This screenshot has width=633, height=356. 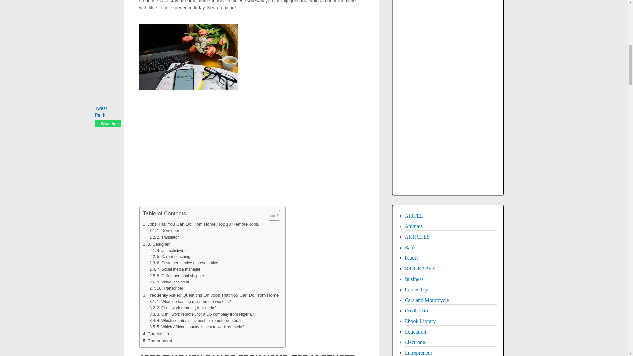 I want to click on 3. Designer, so click(x=156, y=244).